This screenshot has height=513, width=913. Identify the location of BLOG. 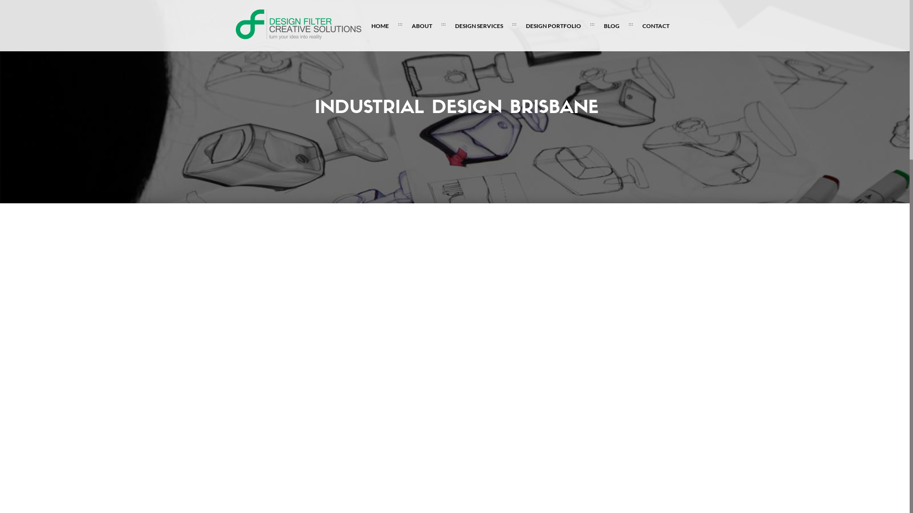
(612, 26).